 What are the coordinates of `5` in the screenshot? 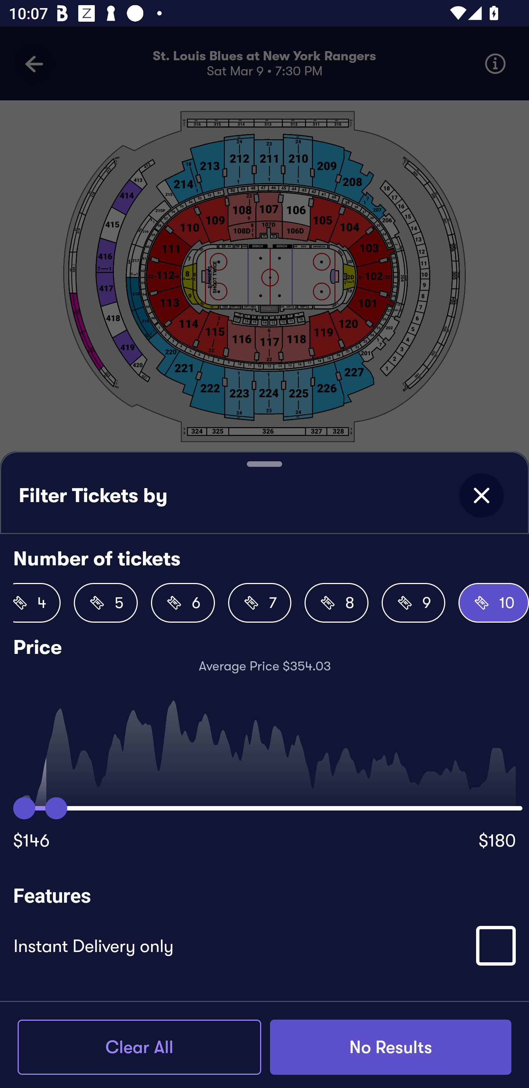 It's located at (106, 603).